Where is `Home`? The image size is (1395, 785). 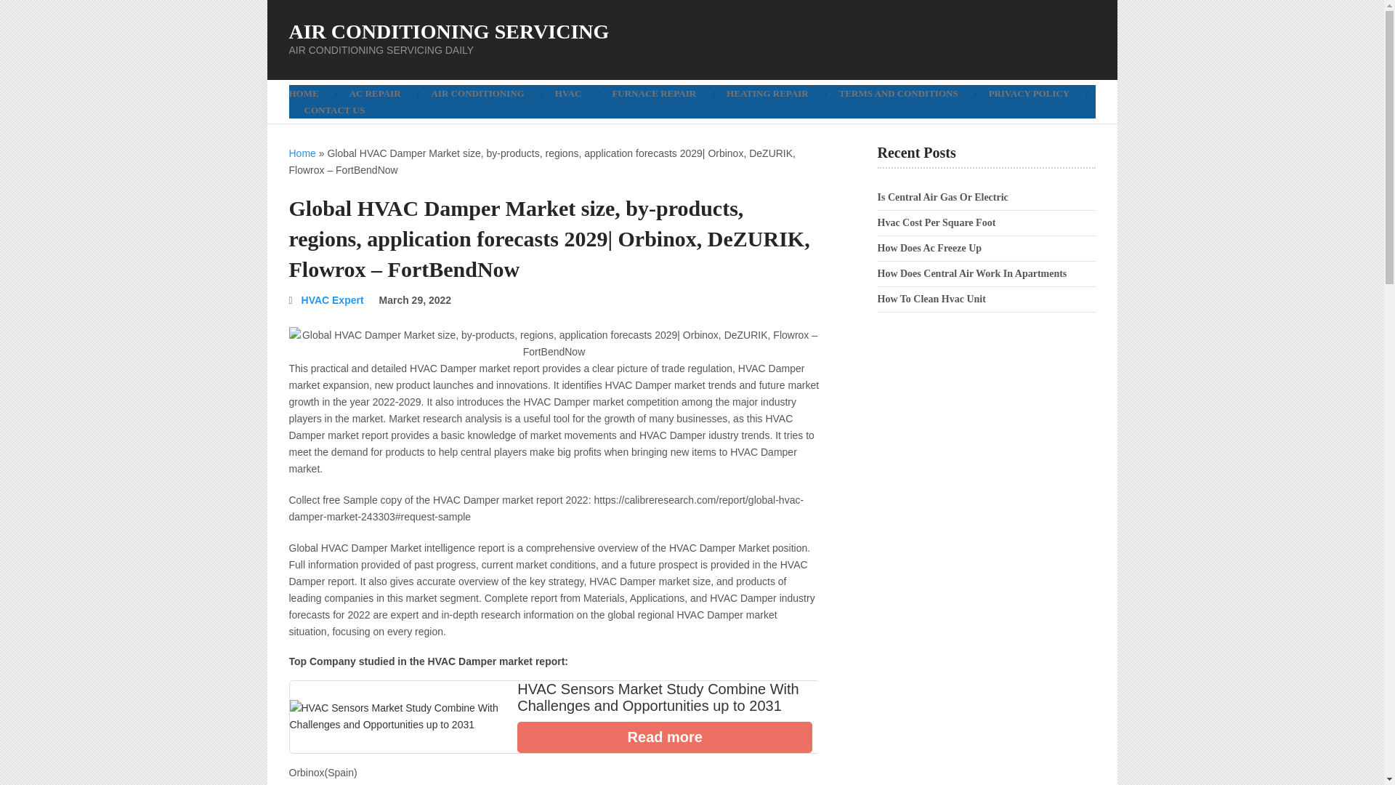 Home is located at coordinates (302, 153).